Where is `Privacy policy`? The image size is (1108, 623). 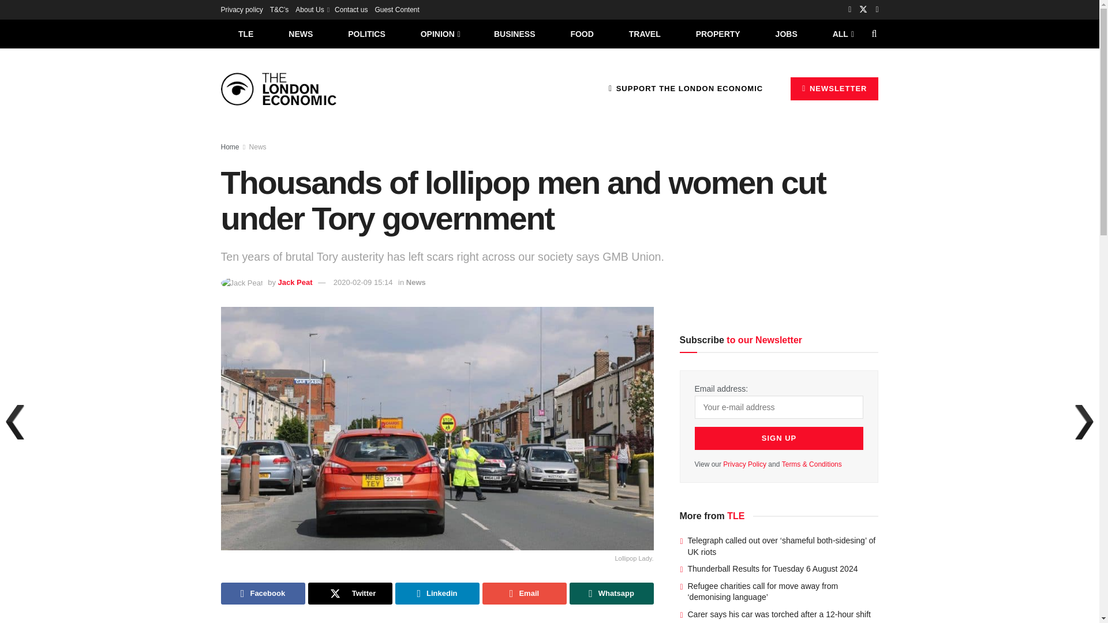
Privacy policy is located at coordinates (241, 9).